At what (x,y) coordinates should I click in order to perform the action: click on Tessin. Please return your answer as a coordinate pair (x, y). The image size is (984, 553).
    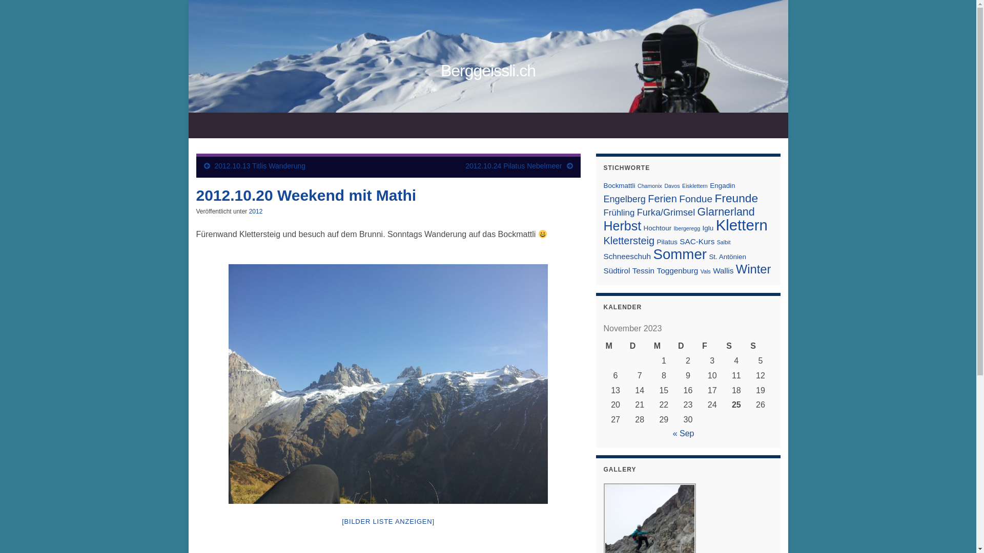
    Looking at the image, I should click on (644, 270).